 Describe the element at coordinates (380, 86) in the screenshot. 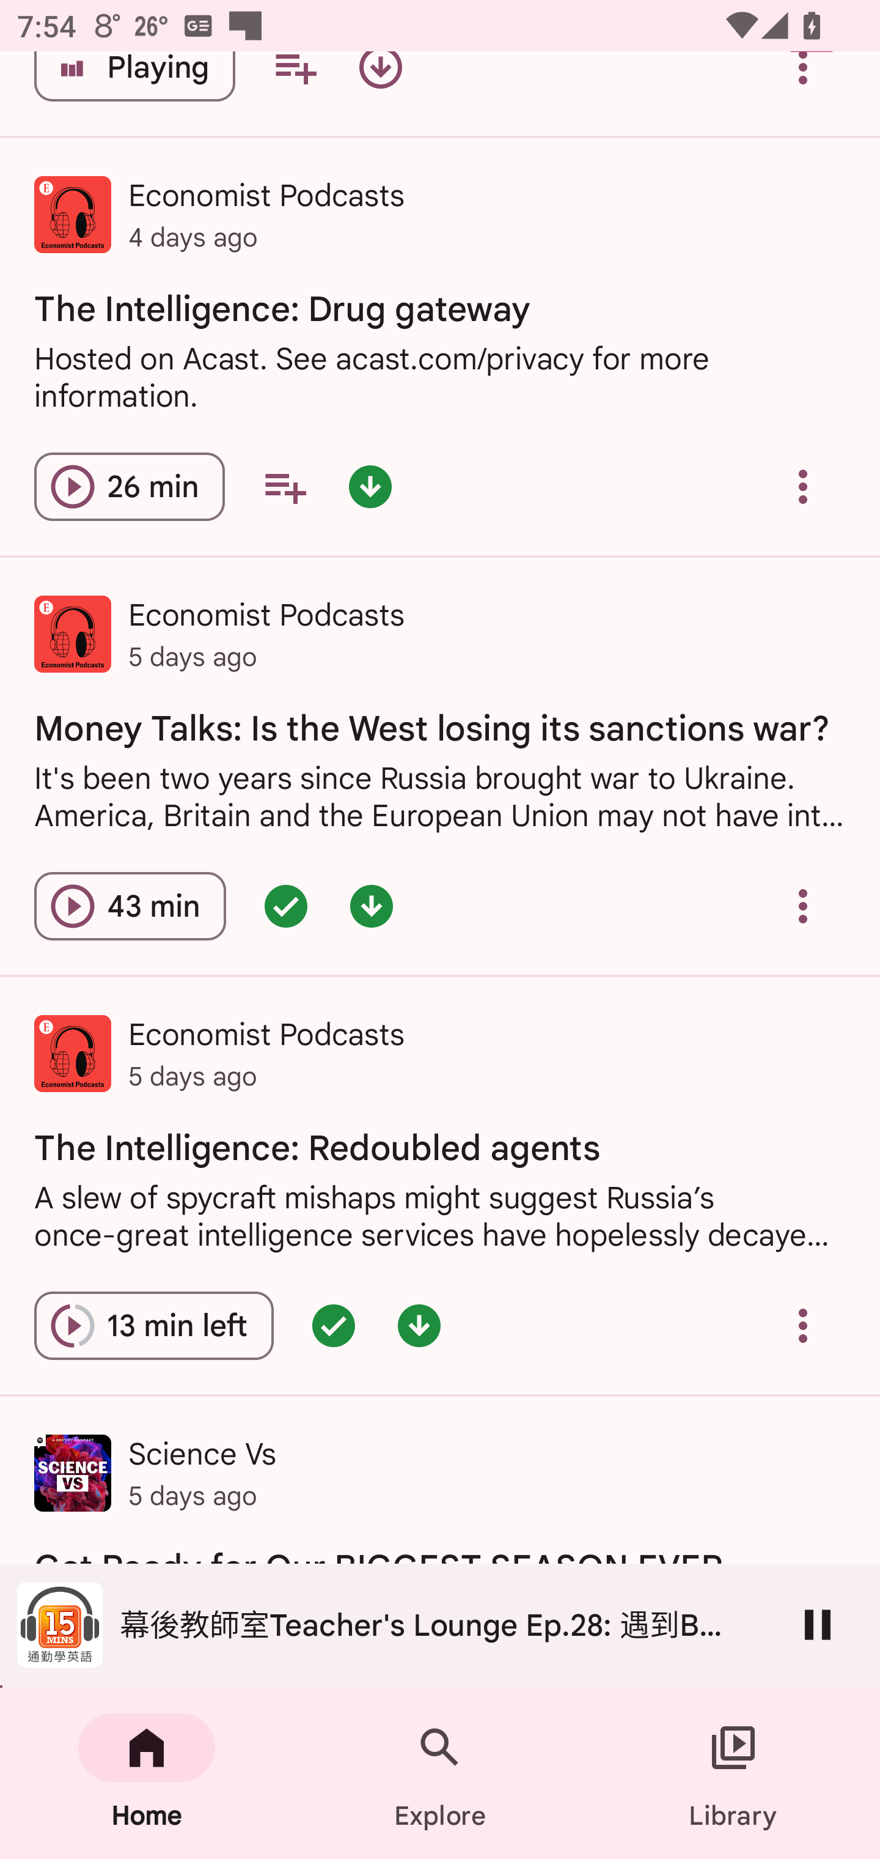

I see `Download episode` at that location.